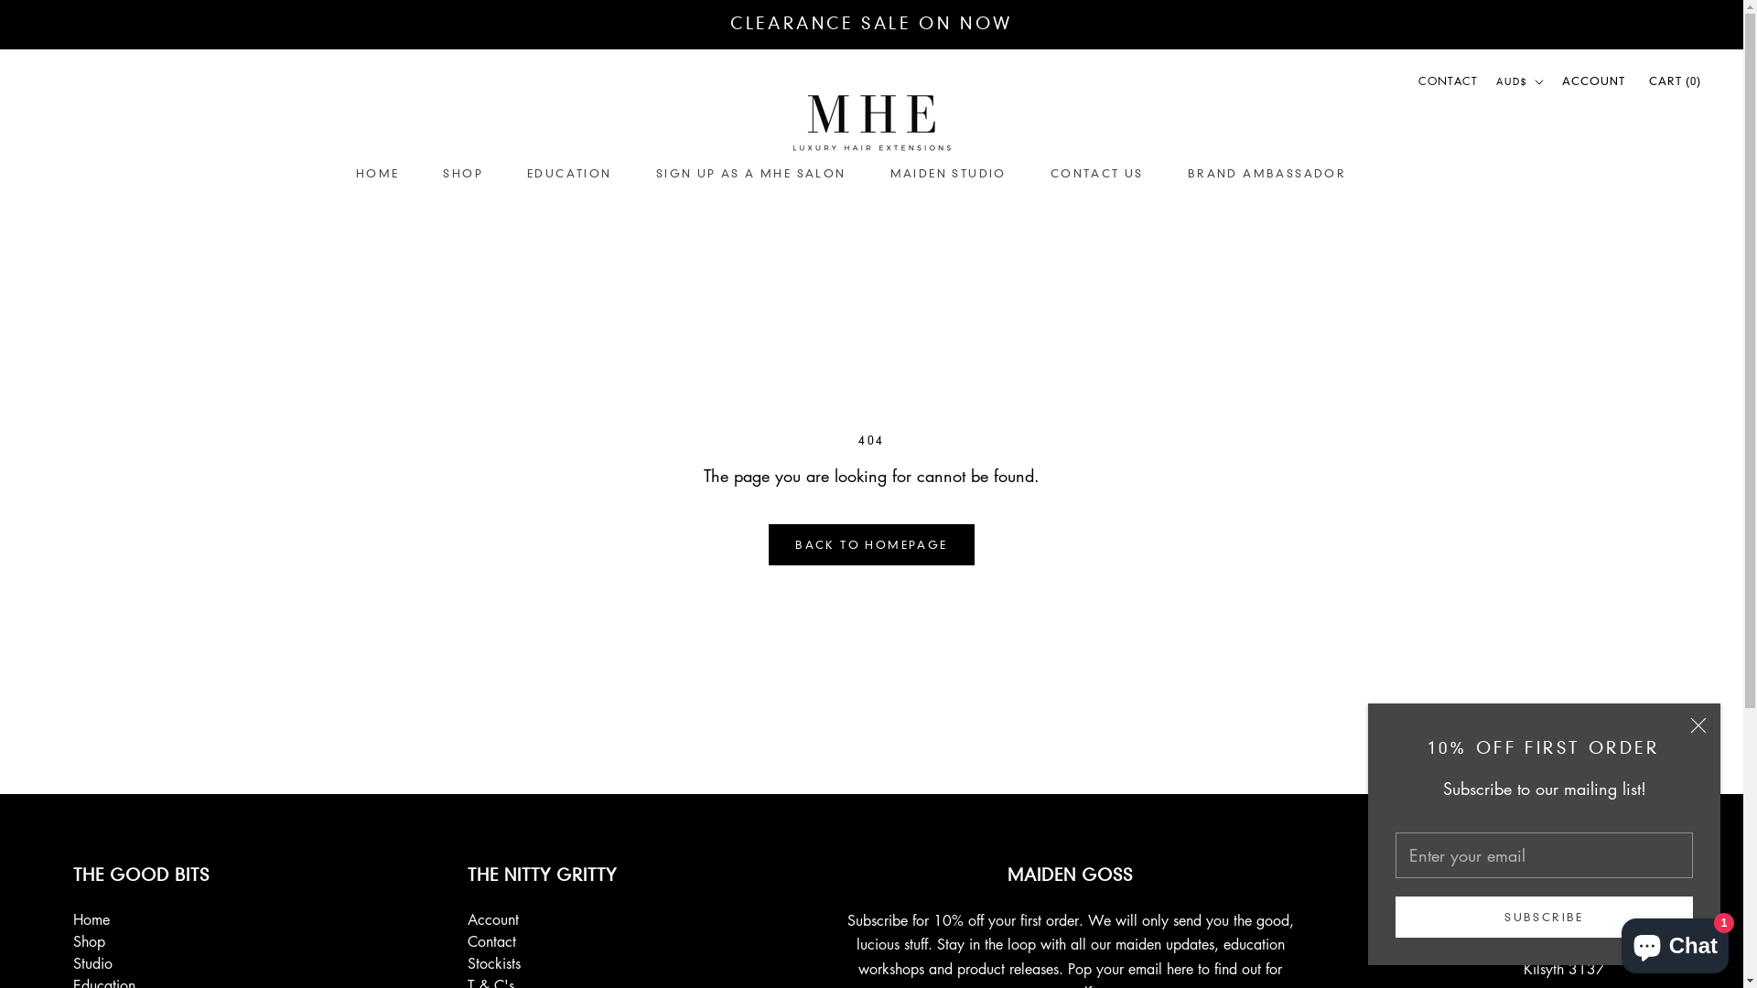 The width and height of the screenshot is (1757, 988). I want to click on CART (0), so click(1675, 81).